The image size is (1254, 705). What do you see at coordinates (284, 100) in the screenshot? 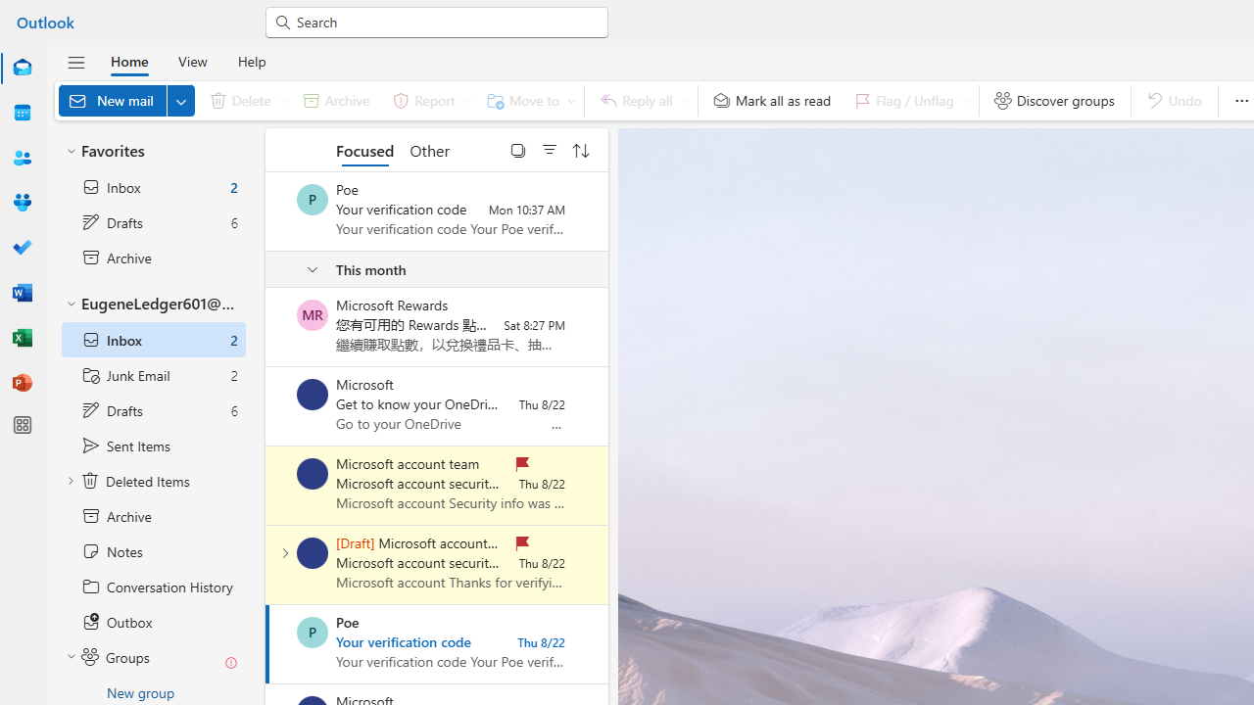
I see `Expand to see delete options` at bounding box center [284, 100].